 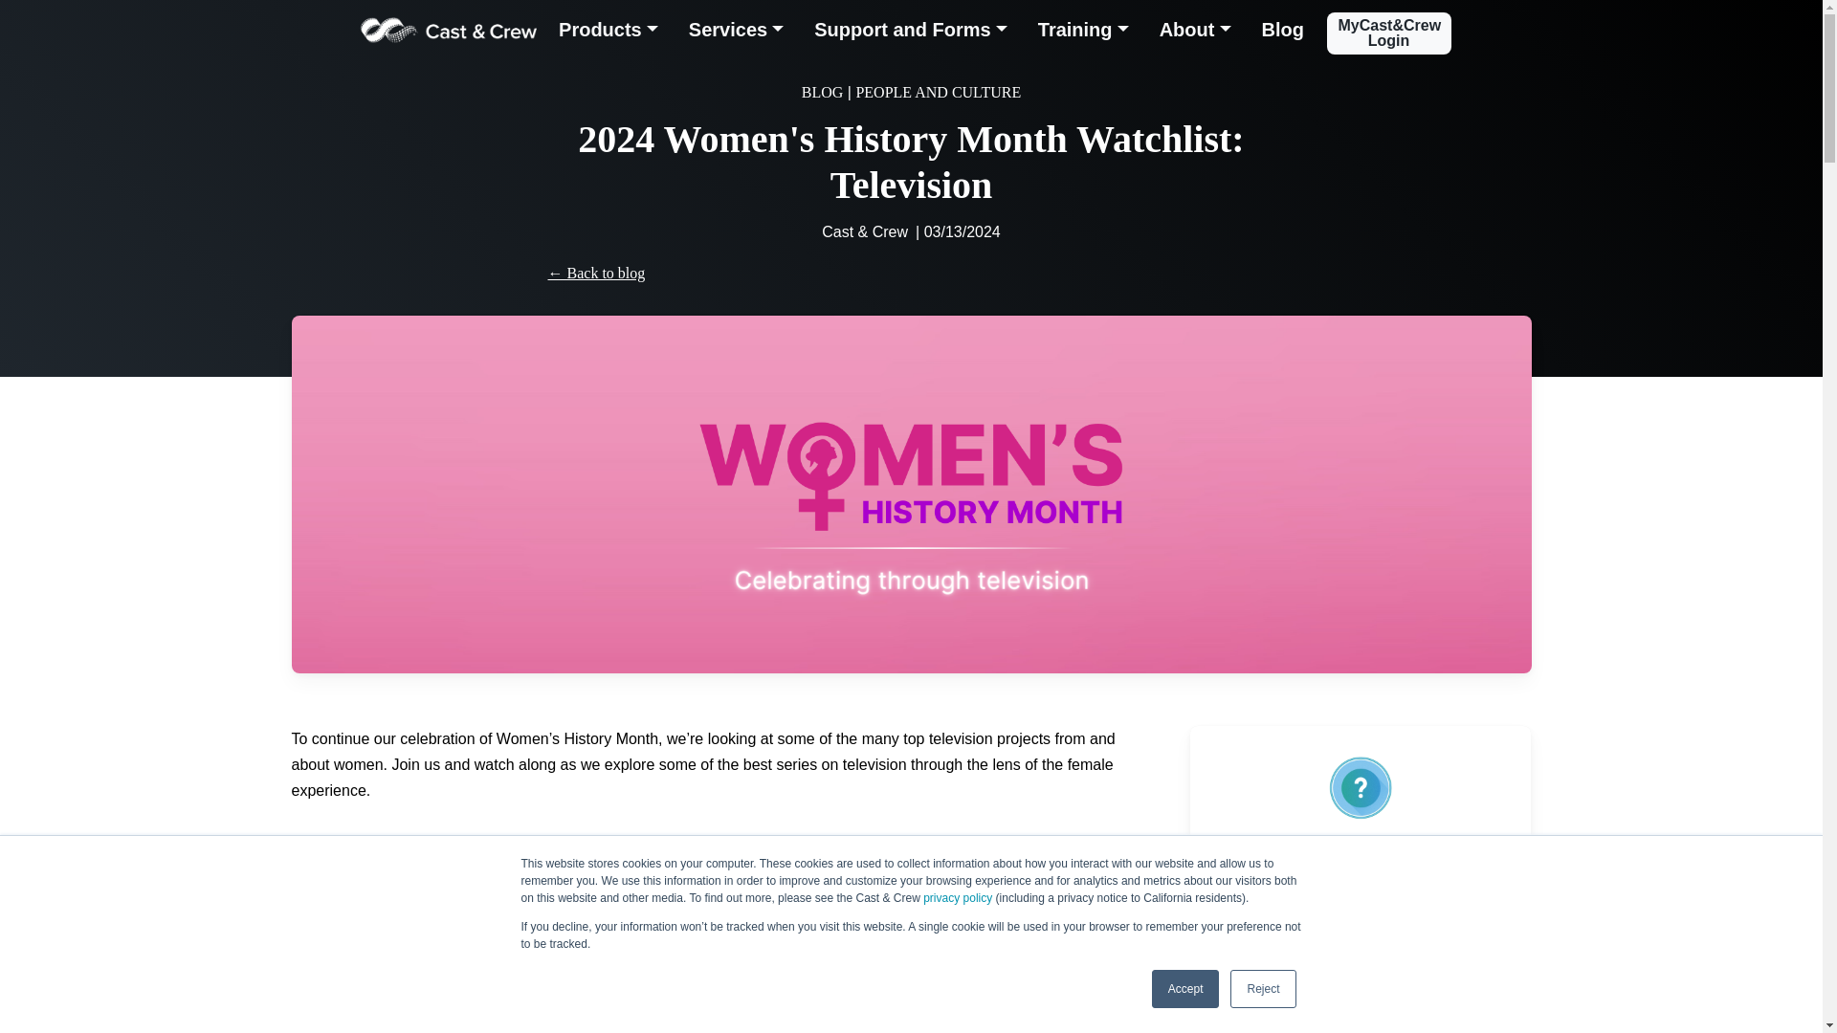 What do you see at coordinates (1083, 33) in the screenshot?
I see `Training` at bounding box center [1083, 33].